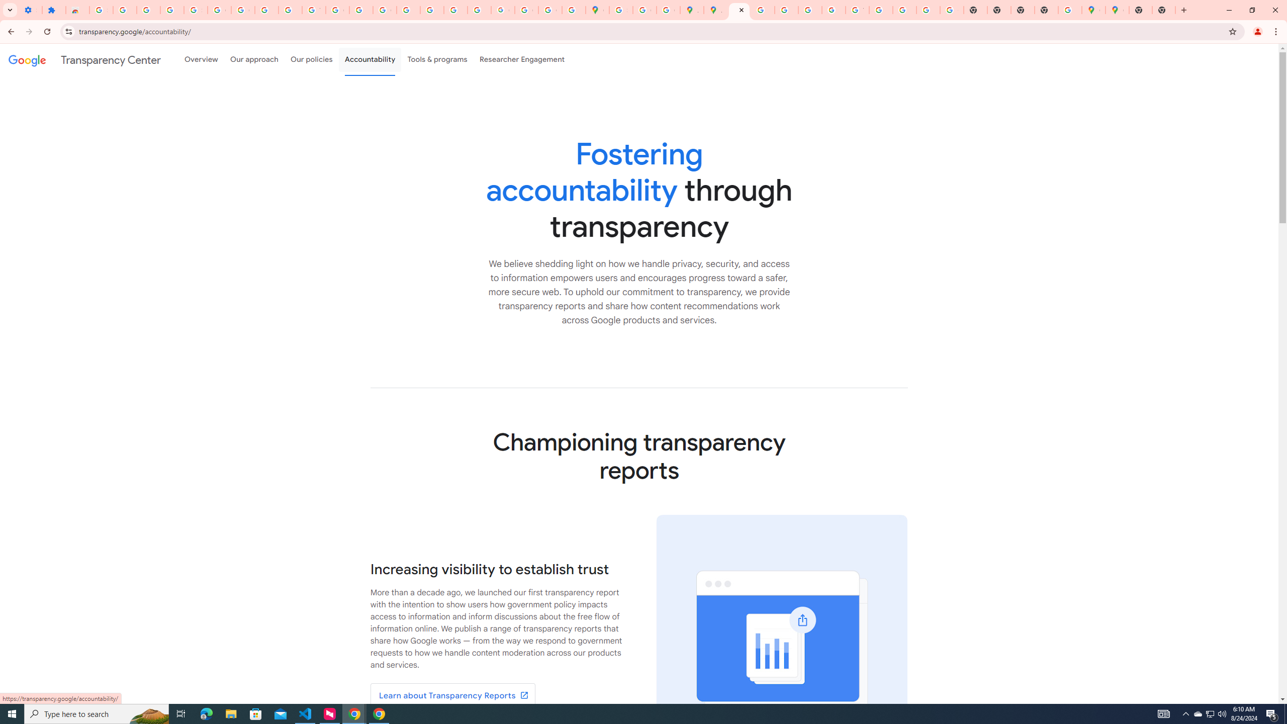 This screenshot has height=724, width=1287. What do you see at coordinates (1164, 10) in the screenshot?
I see `New Tab` at bounding box center [1164, 10].